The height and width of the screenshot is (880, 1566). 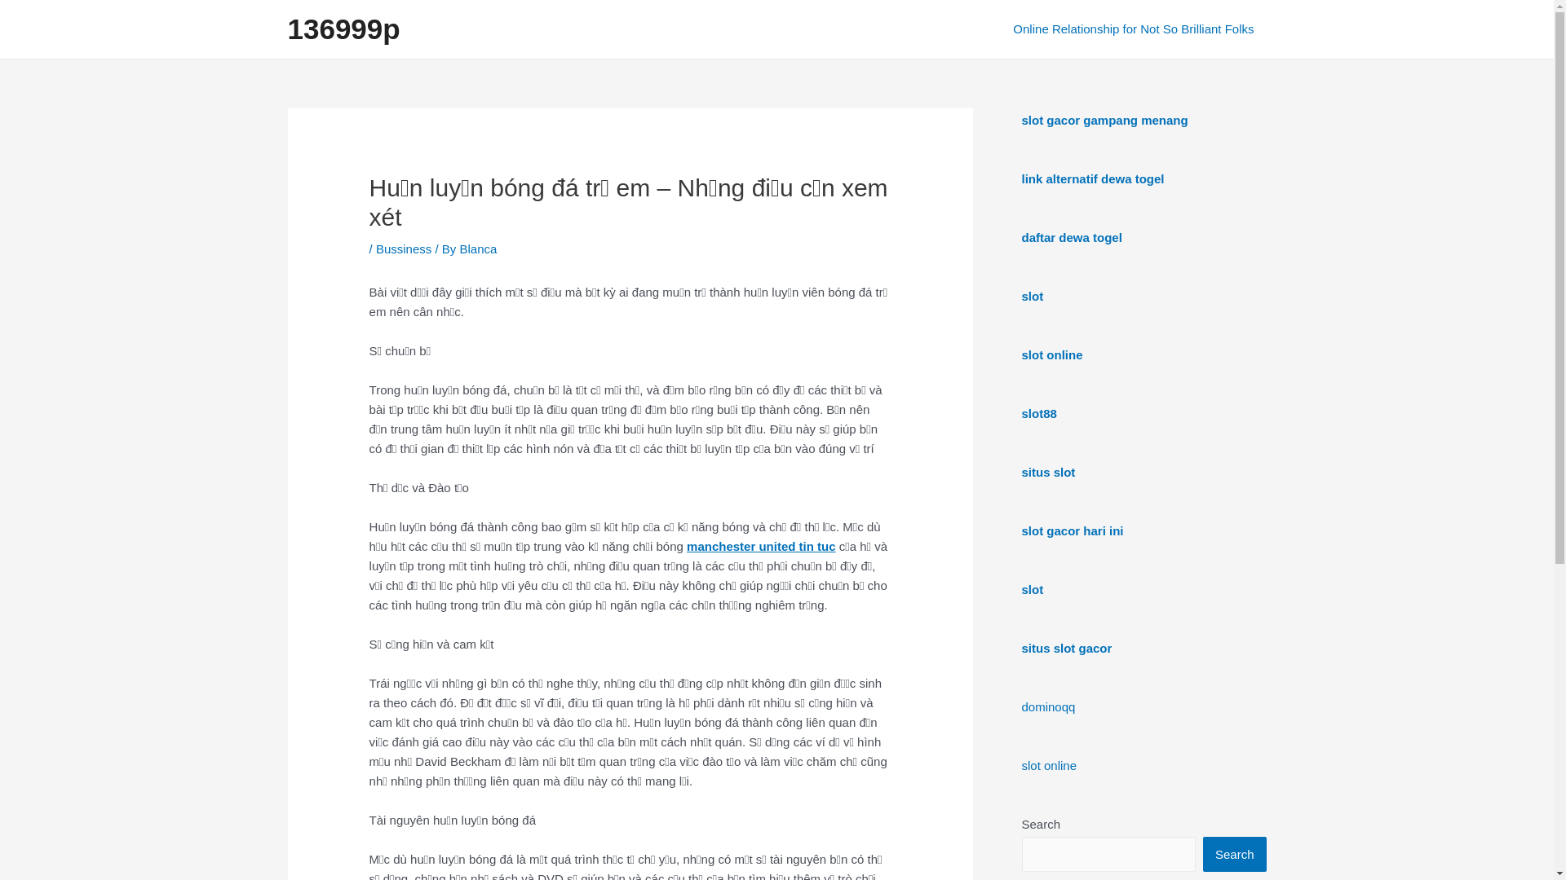 I want to click on situs slot gacor, so click(x=1067, y=649).